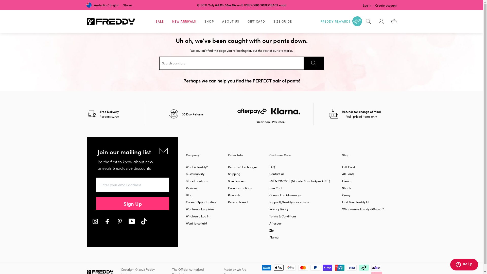 The height and width of the screenshot is (274, 487). Describe the element at coordinates (306, 158) in the screenshot. I see `Customer Care` at that location.